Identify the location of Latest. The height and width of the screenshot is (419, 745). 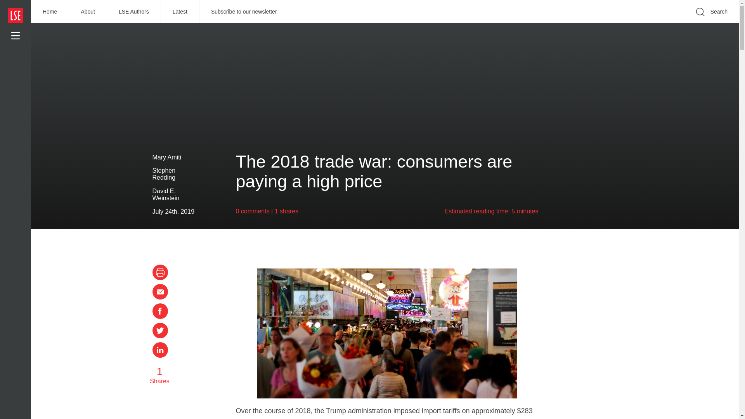
(180, 12).